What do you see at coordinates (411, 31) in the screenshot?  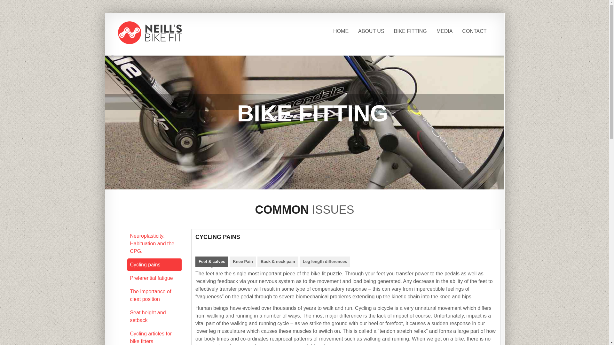 I see `BIKE FITTING` at bounding box center [411, 31].